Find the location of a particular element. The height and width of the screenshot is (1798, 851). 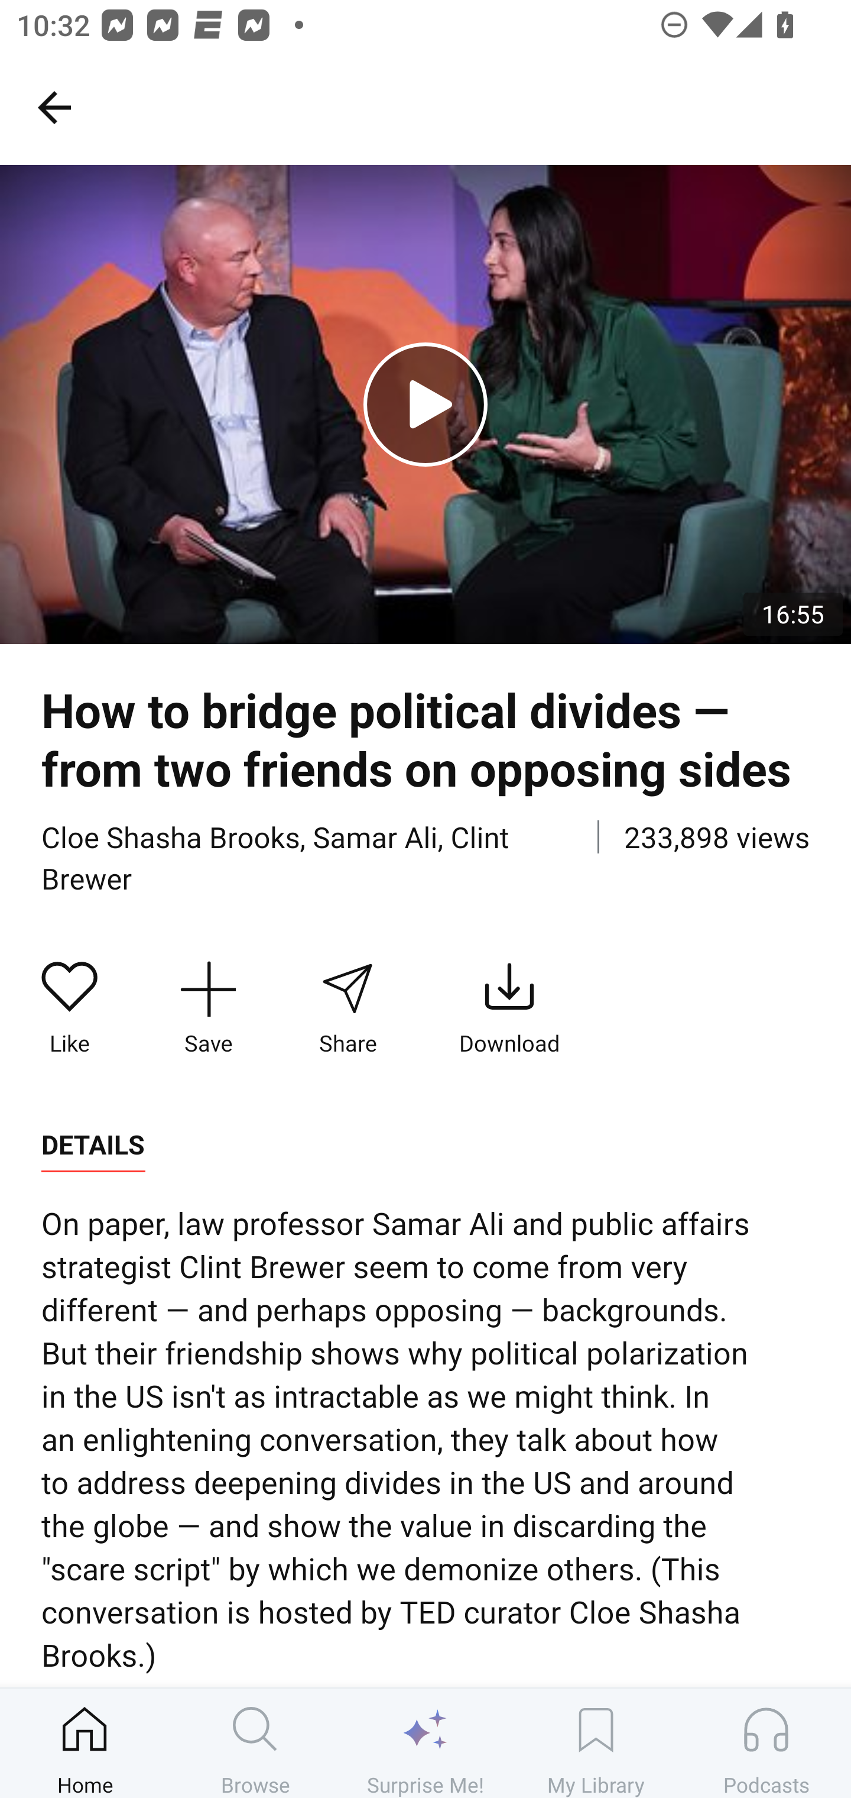

My Library is located at coordinates (596, 1743).